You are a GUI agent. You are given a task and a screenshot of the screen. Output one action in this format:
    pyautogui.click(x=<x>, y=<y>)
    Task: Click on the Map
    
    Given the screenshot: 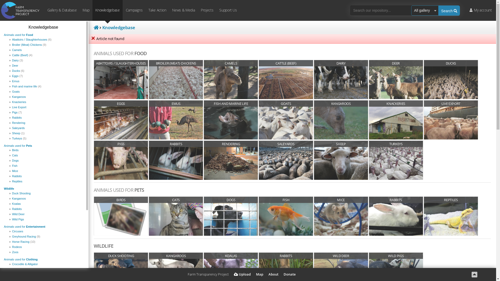 What is the action you would take?
    pyautogui.click(x=259, y=274)
    